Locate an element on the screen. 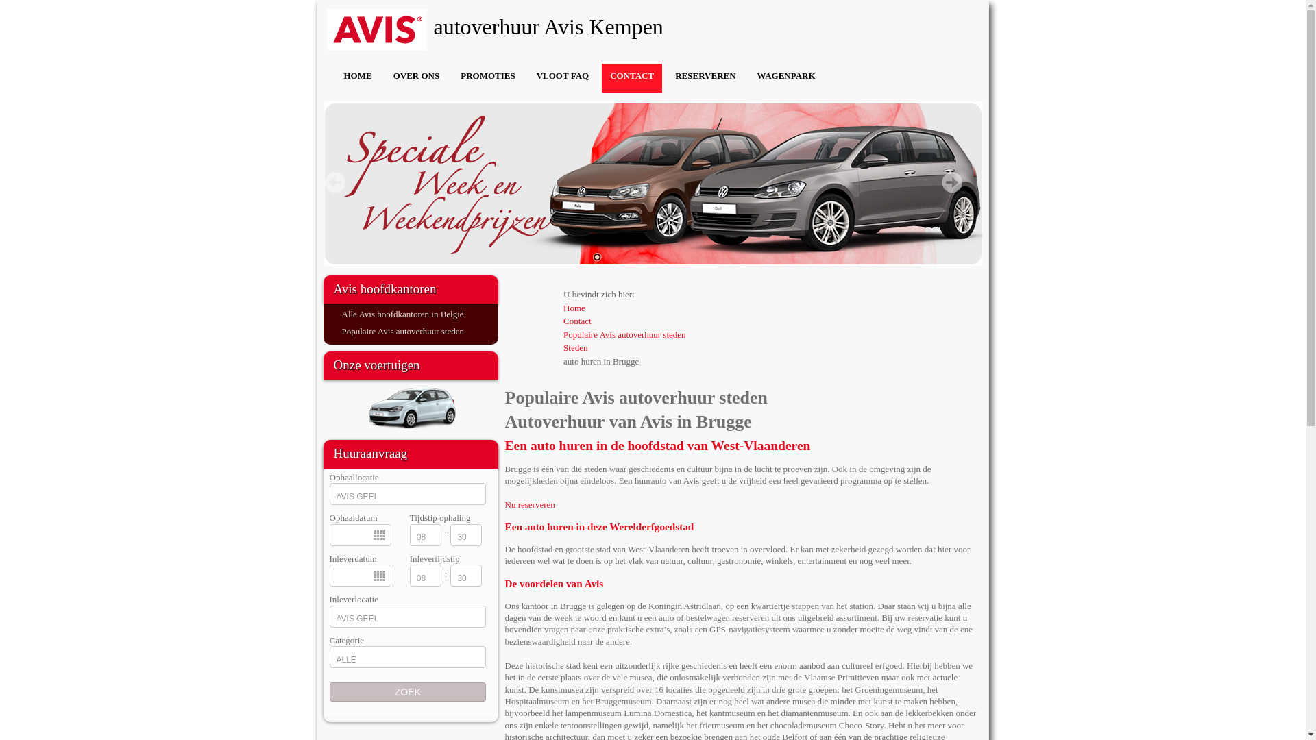 Image resolution: width=1316 pixels, height=740 pixels. RESERVEREN is located at coordinates (705, 78).